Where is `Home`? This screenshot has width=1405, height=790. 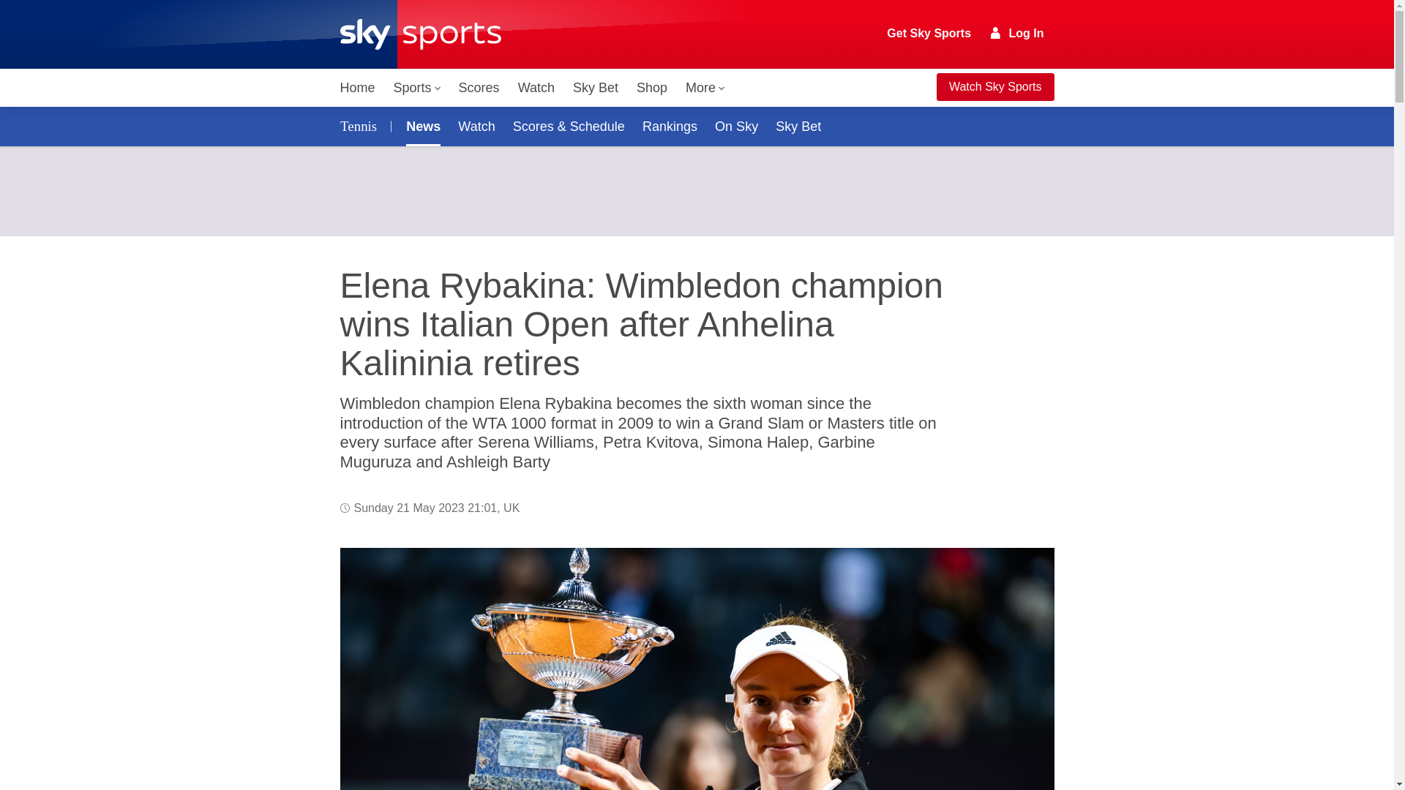 Home is located at coordinates (357, 88).